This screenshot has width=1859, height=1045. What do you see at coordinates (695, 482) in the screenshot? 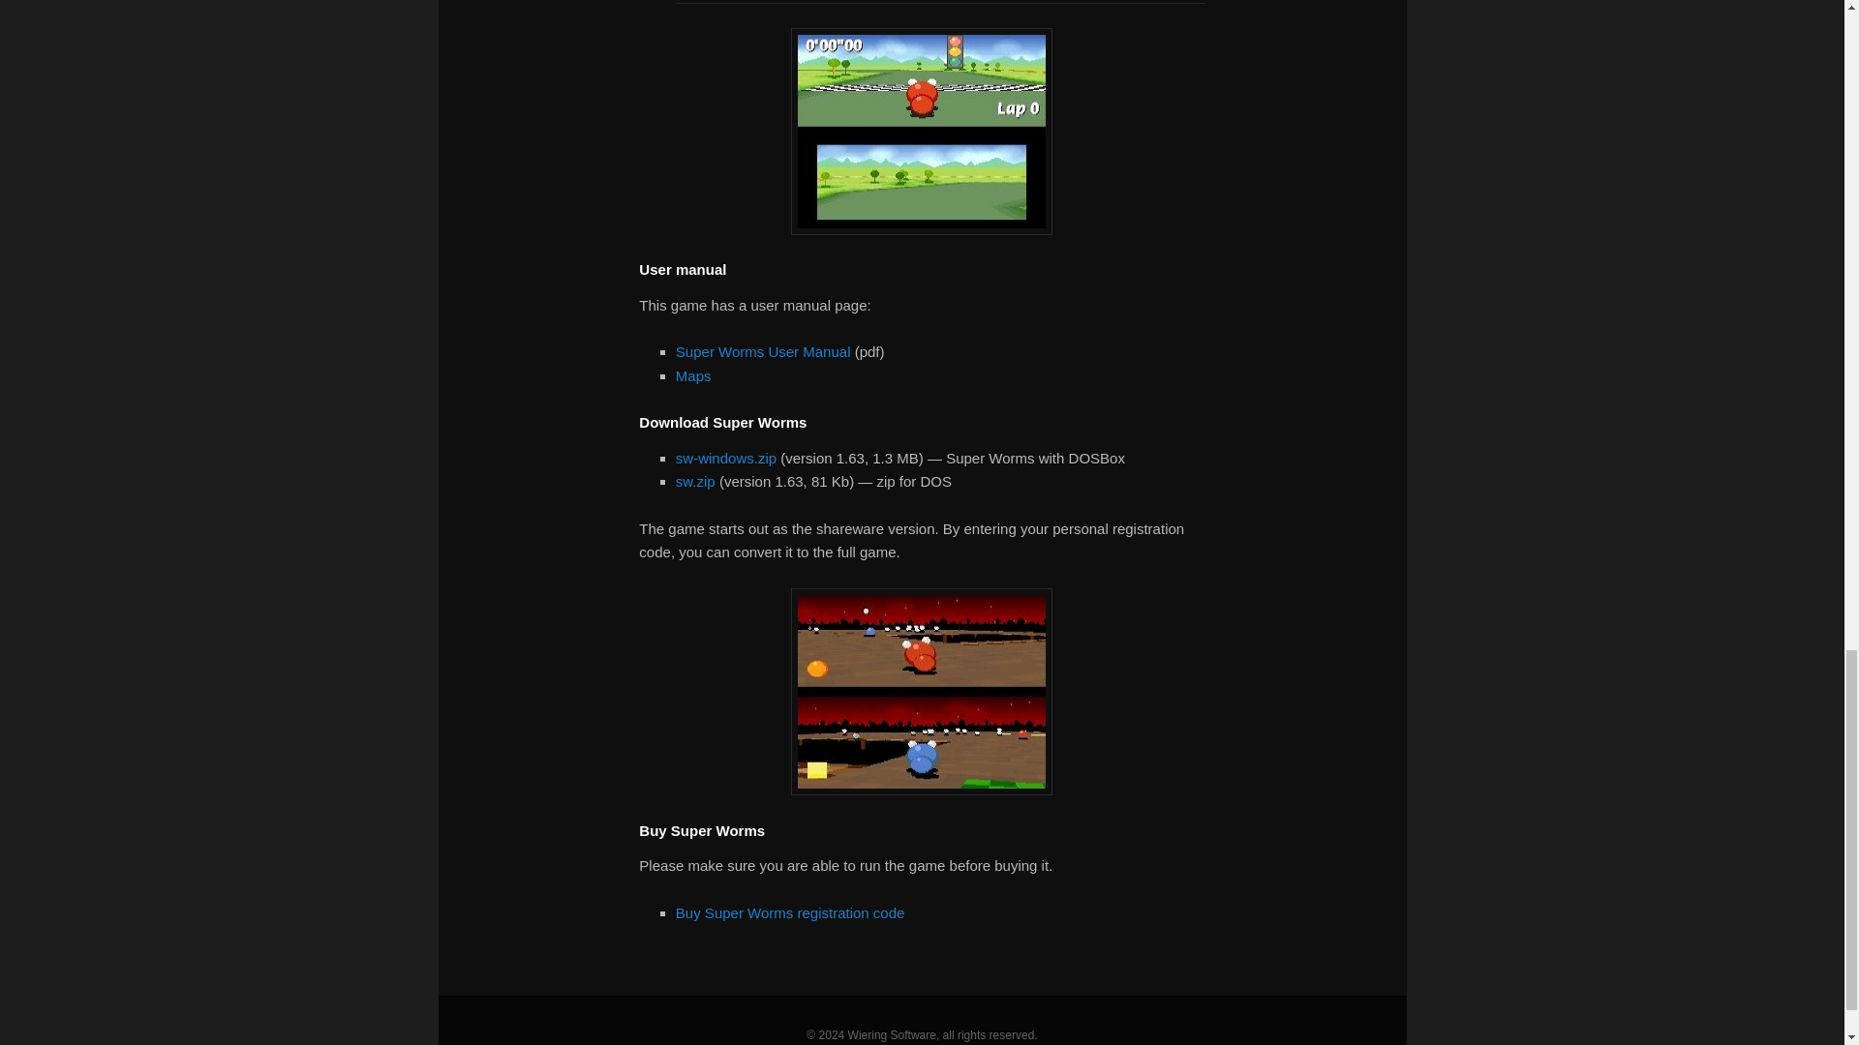
I see `sw.zip` at bounding box center [695, 482].